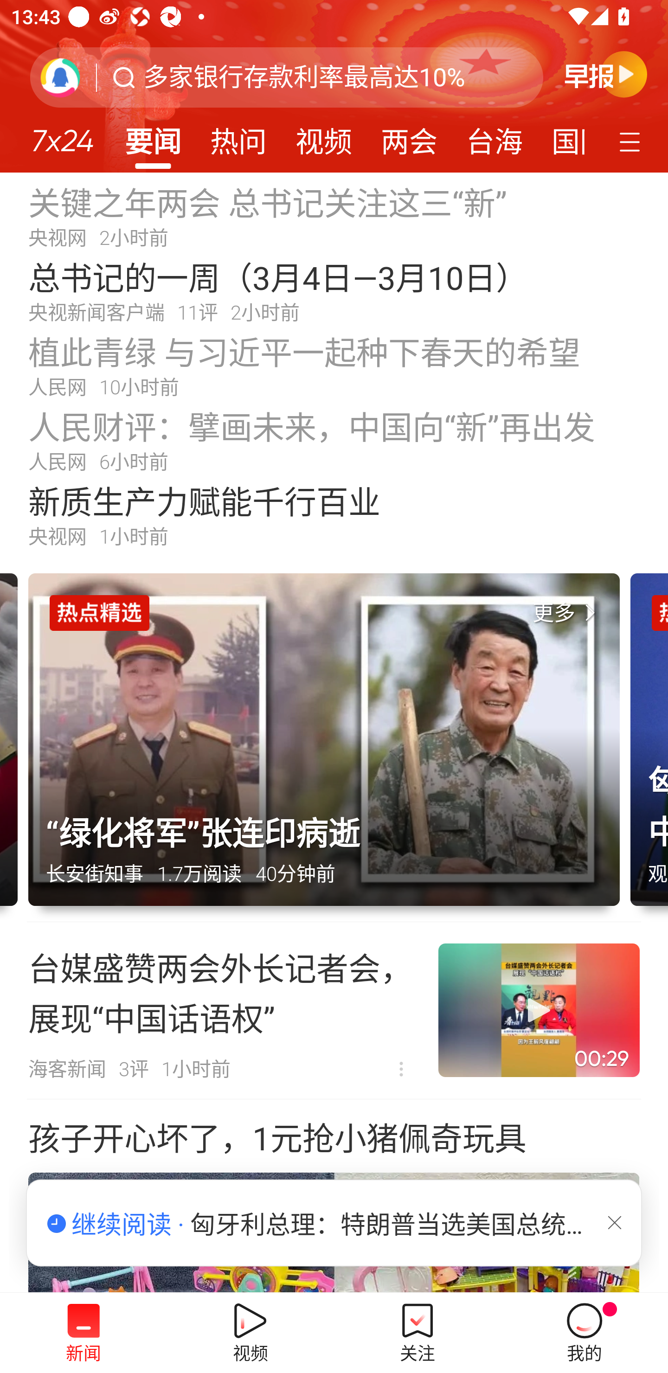  I want to click on 总书记的一周（3月4日—3月10日） 央视新闻客户端 11评 2小时前, so click(334, 290).